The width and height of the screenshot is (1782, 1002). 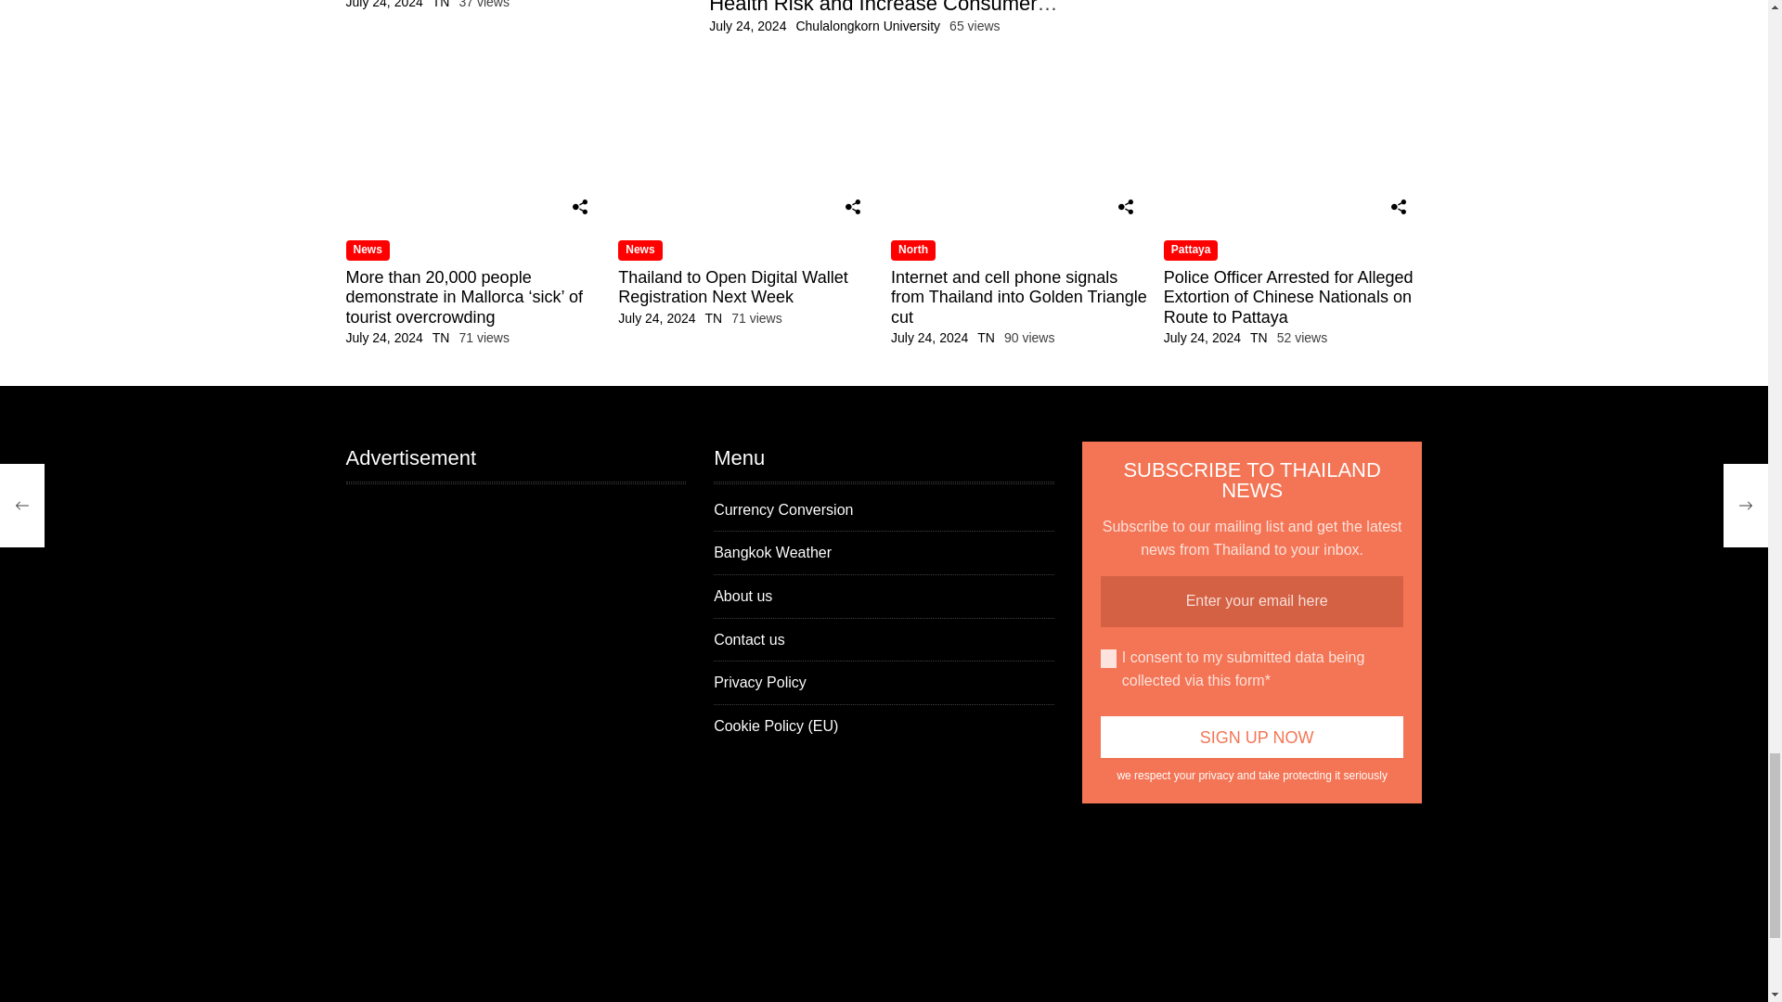 What do you see at coordinates (1252, 737) in the screenshot?
I see `Sign Up Now` at bounding box center [1252, 737].